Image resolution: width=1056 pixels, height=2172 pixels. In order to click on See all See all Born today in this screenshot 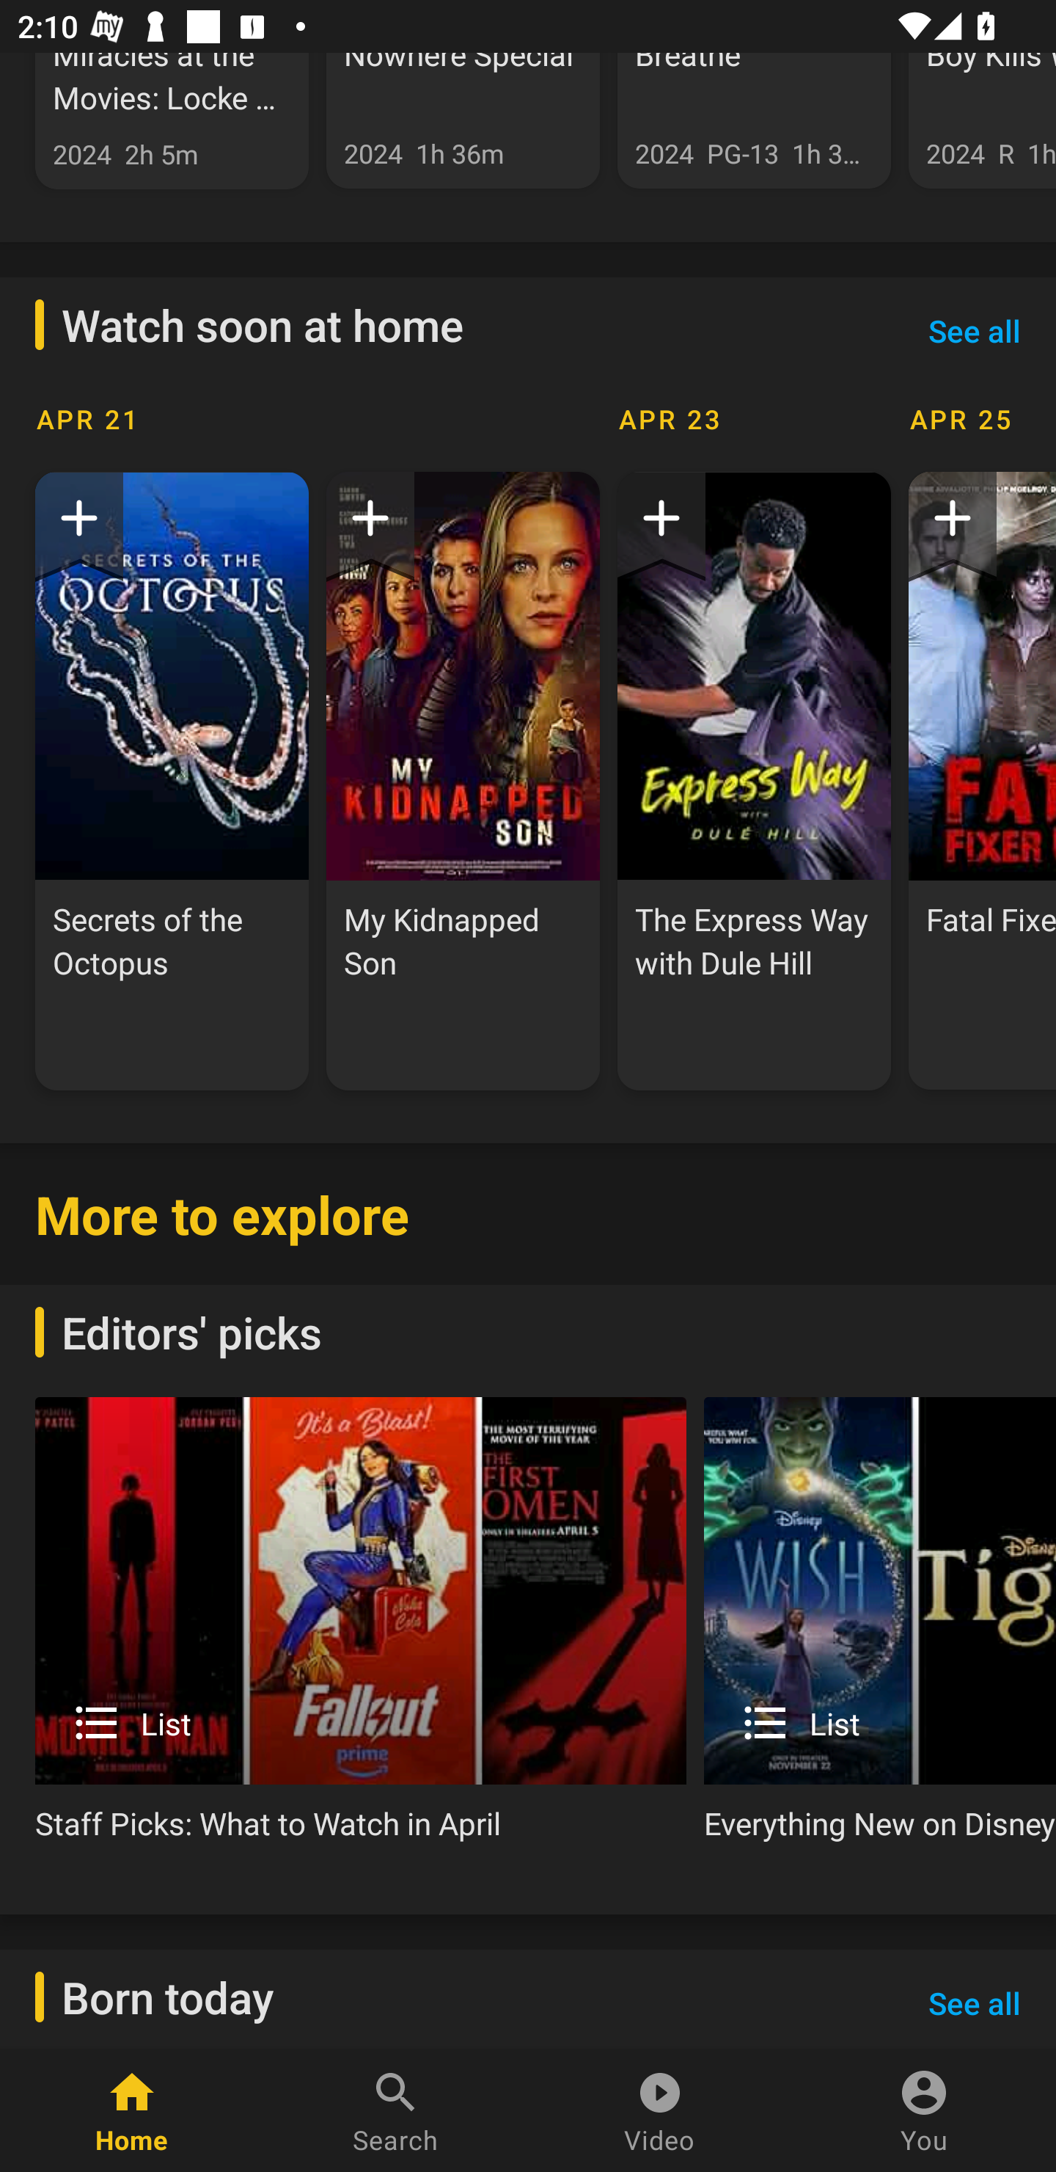, I will do `click(974, 1999)`.